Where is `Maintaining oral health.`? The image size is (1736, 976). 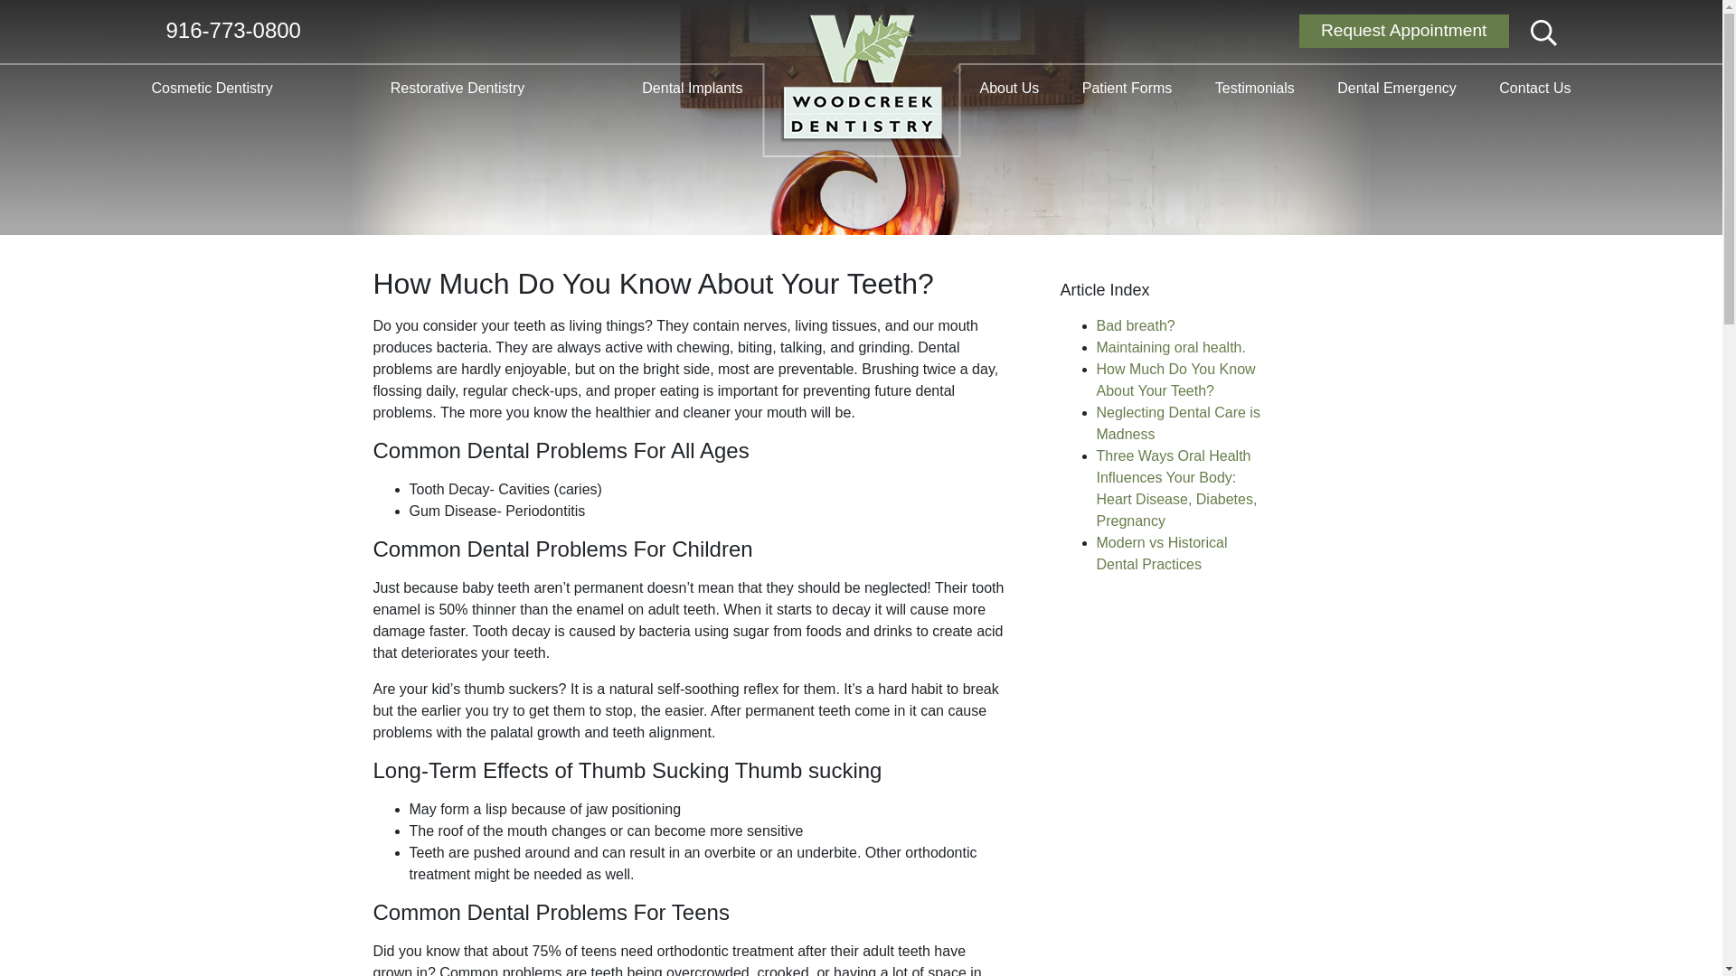 Maintaining oral health. is located at coordinates (1170, 347).